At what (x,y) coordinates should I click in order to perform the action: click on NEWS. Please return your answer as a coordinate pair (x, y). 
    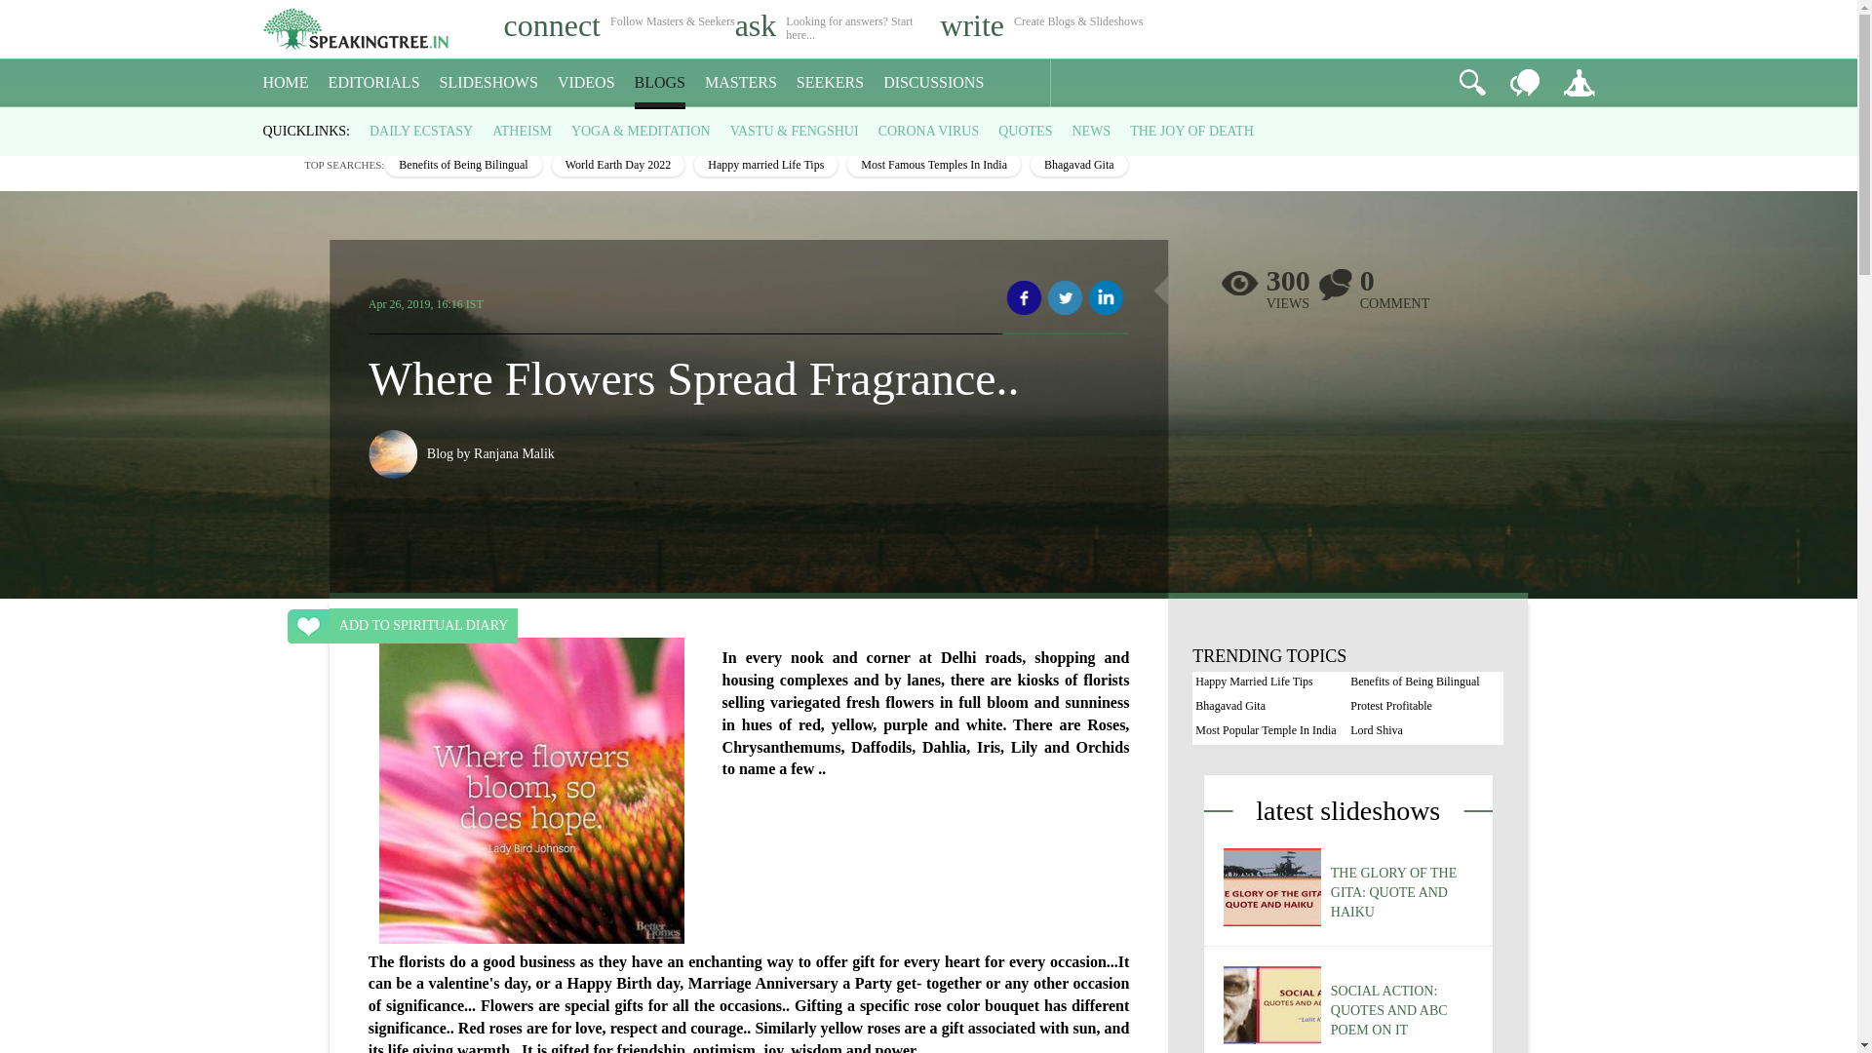
    Looking at the image, I should click on (1090, 131).